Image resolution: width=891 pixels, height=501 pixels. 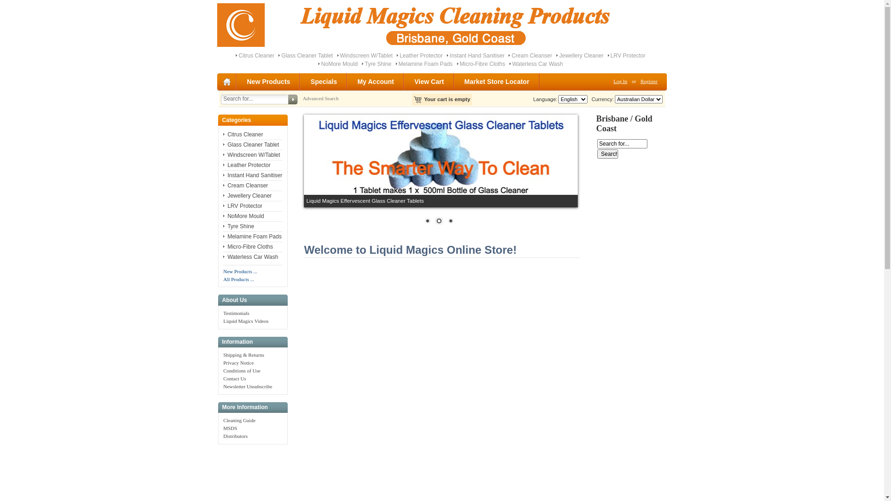 I want to click on Specials, so click(x=324, y=82).